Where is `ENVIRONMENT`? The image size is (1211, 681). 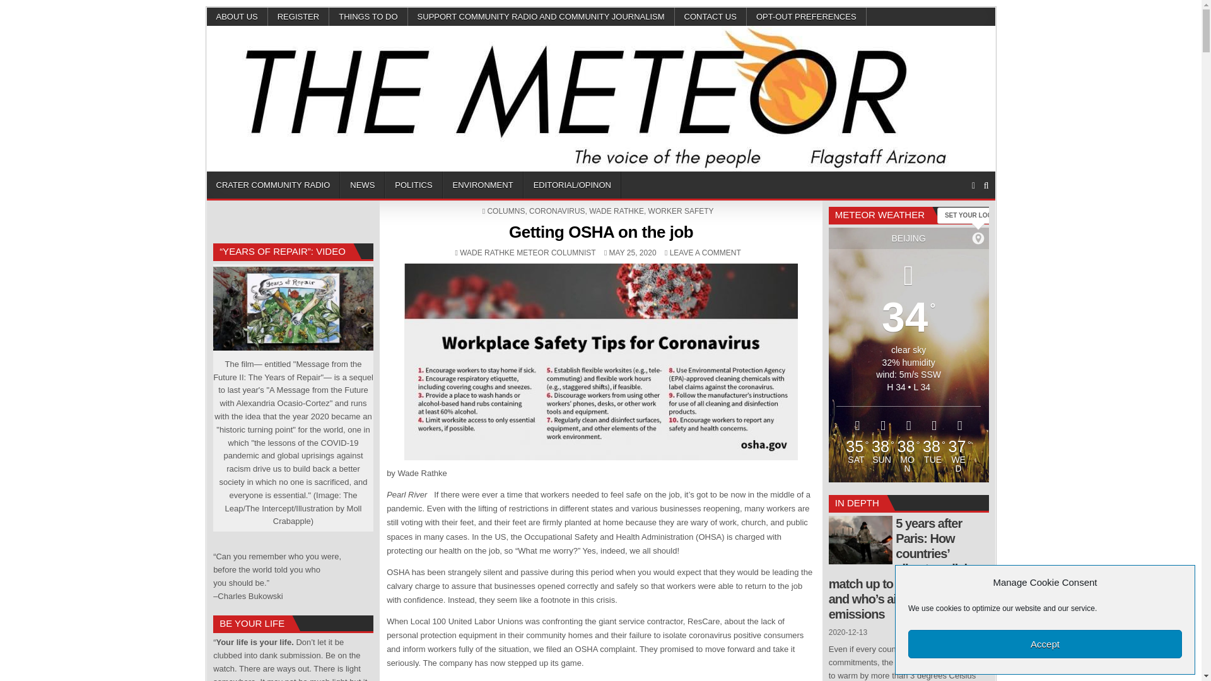 ENVIRONMENT is located at coordinates (483, 185).